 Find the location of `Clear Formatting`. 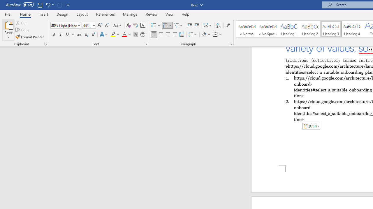

Clear Formatting is located at coordinates (129, 26).